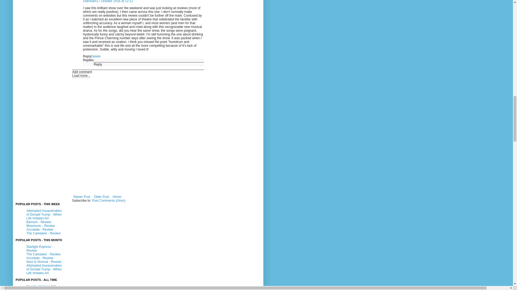 The width and height of the screenshot is (517, 290). Describe the element at coordinates (114, 1) in the screenshot. I see `17 October 2016 at 12:11` at that location.